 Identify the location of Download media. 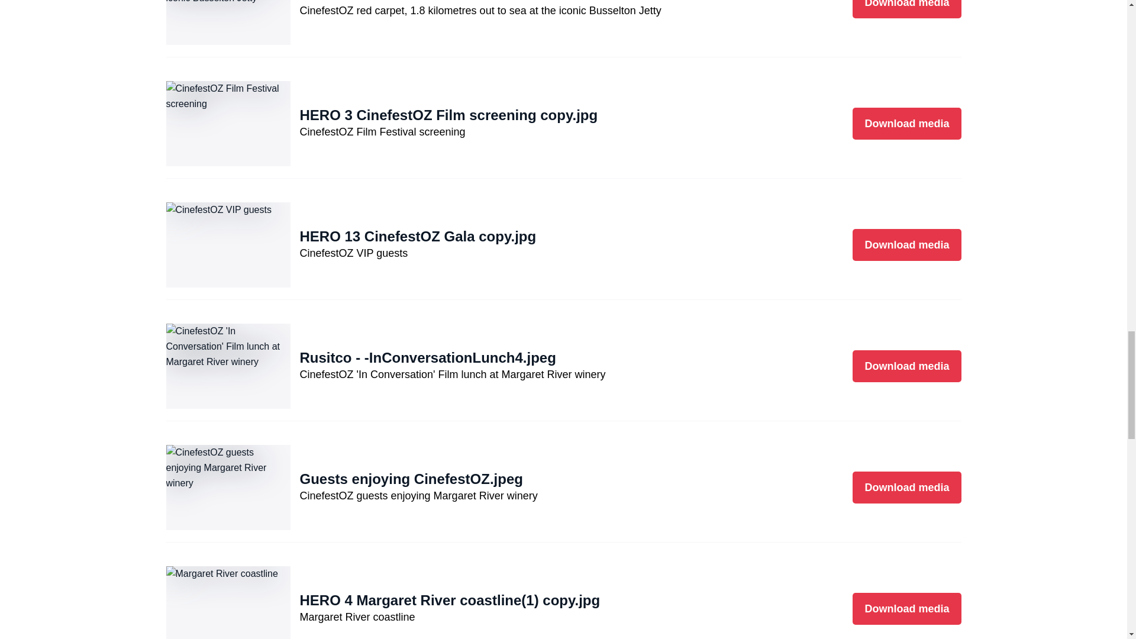
(906, 366).